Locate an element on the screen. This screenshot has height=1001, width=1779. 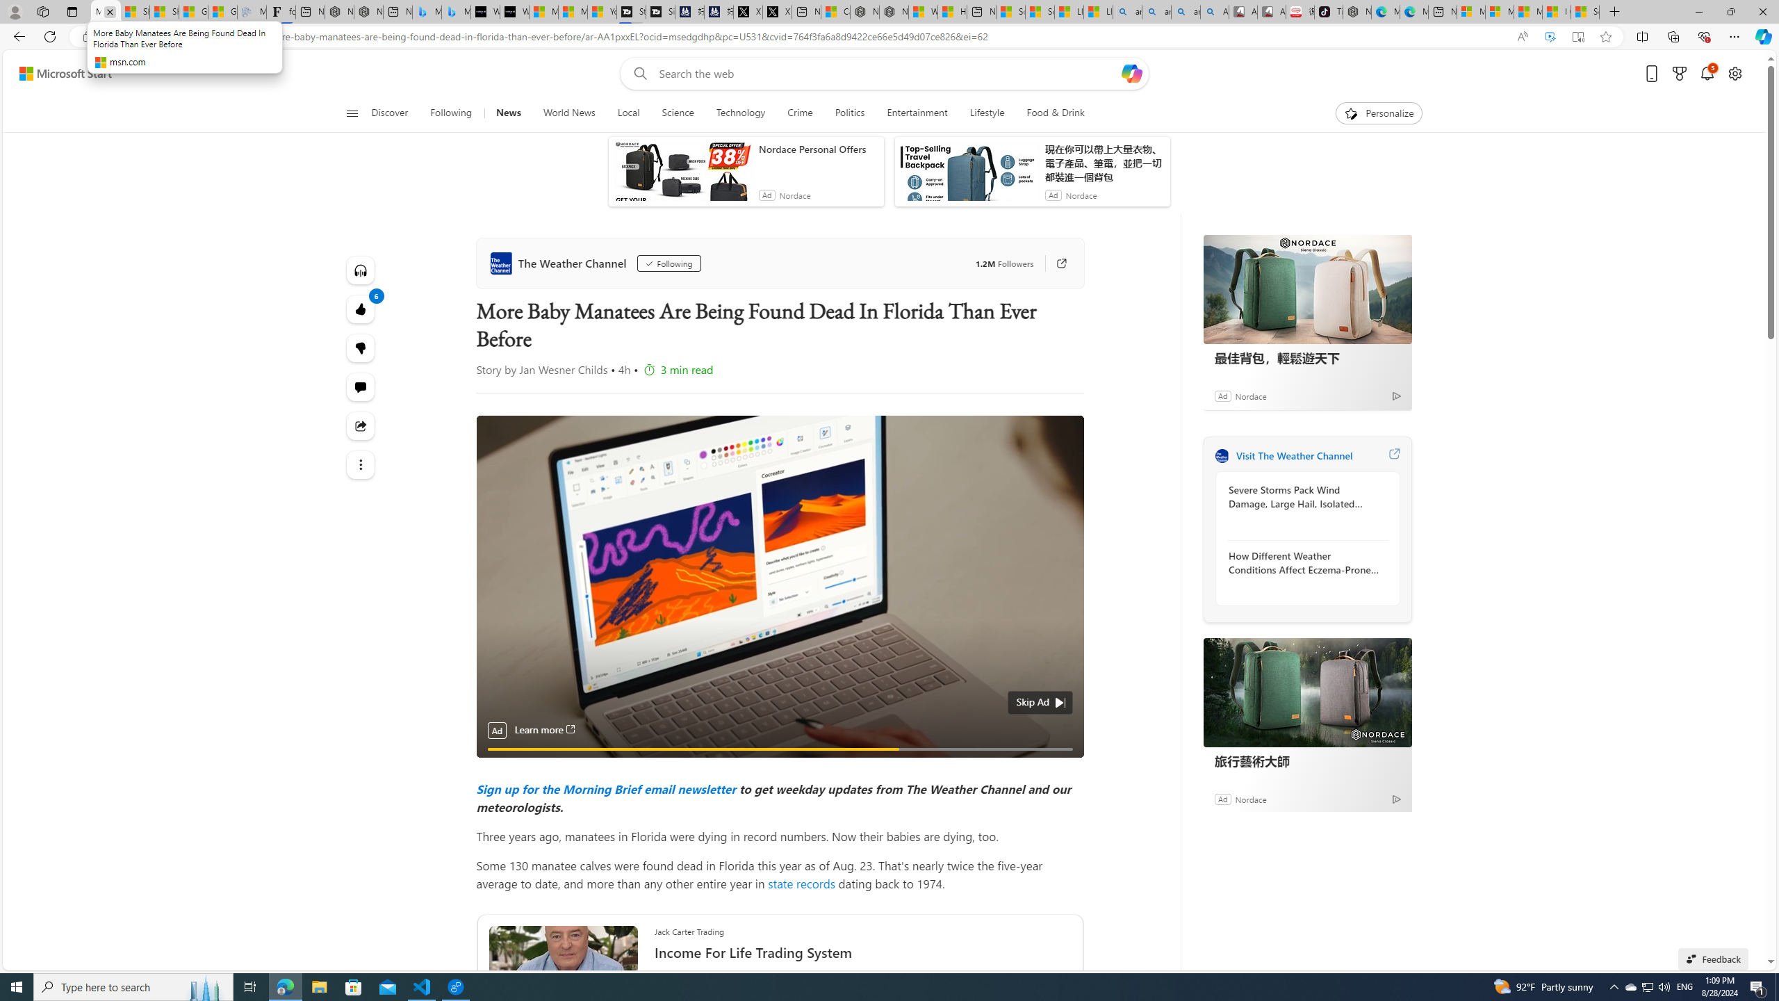
Streaming Coverage | T3 is located at coordinates (630, 12).